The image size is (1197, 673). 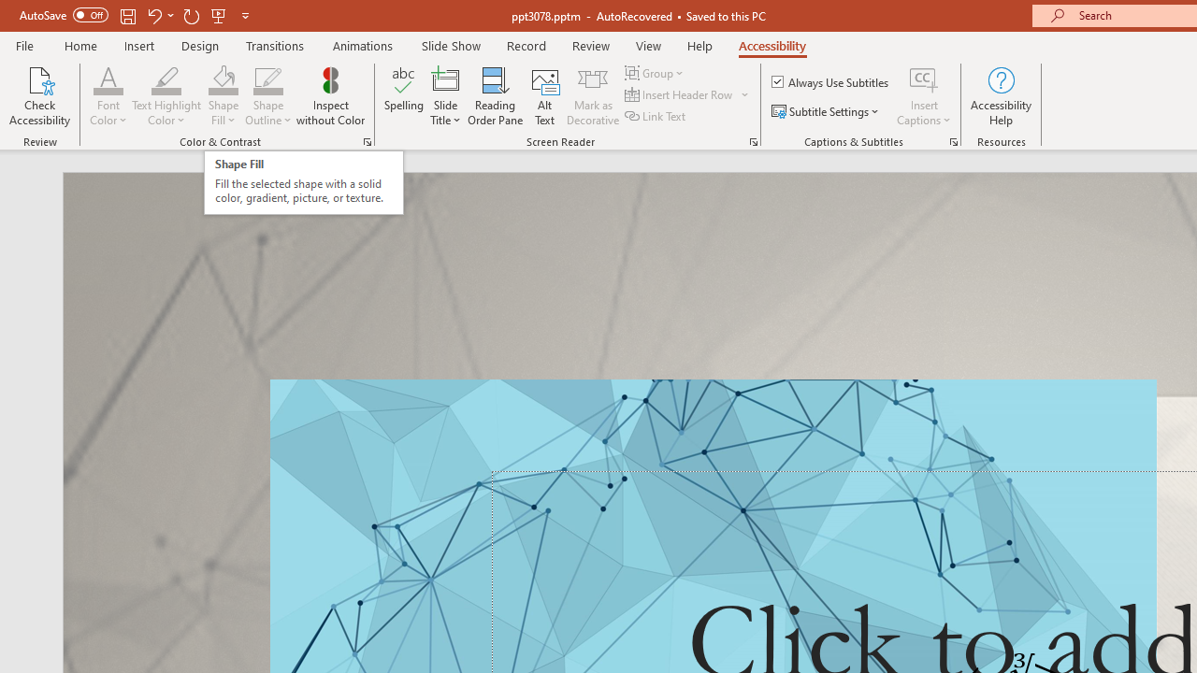 What do you see at coordinates (924, 79) in the screenshot?
I see `Insert Captions` at bounding box center [924, 79].